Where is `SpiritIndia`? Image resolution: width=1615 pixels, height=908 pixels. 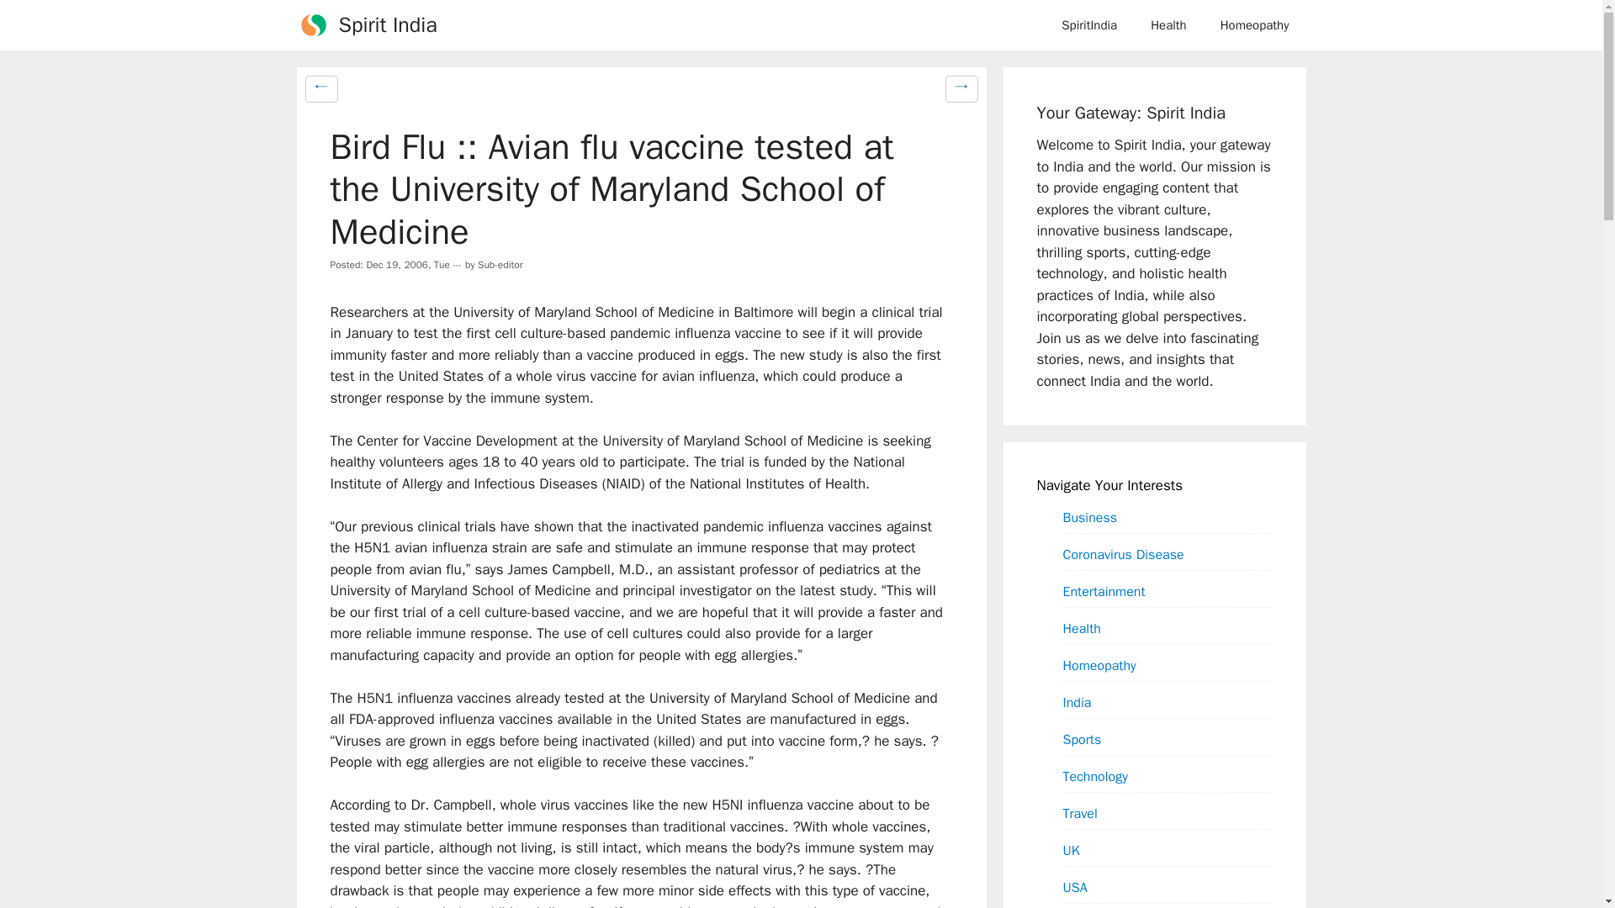 SpiritIndia is located at coordinates (1088, 25).